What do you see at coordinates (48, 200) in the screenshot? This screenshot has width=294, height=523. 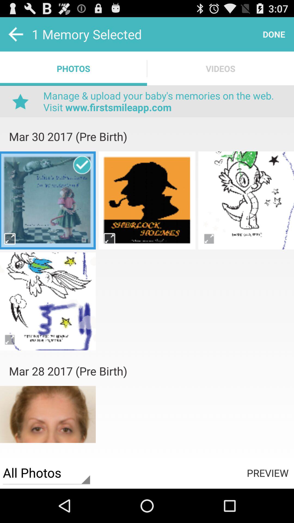 I see `click on the image` at bounding box center [48, 200].